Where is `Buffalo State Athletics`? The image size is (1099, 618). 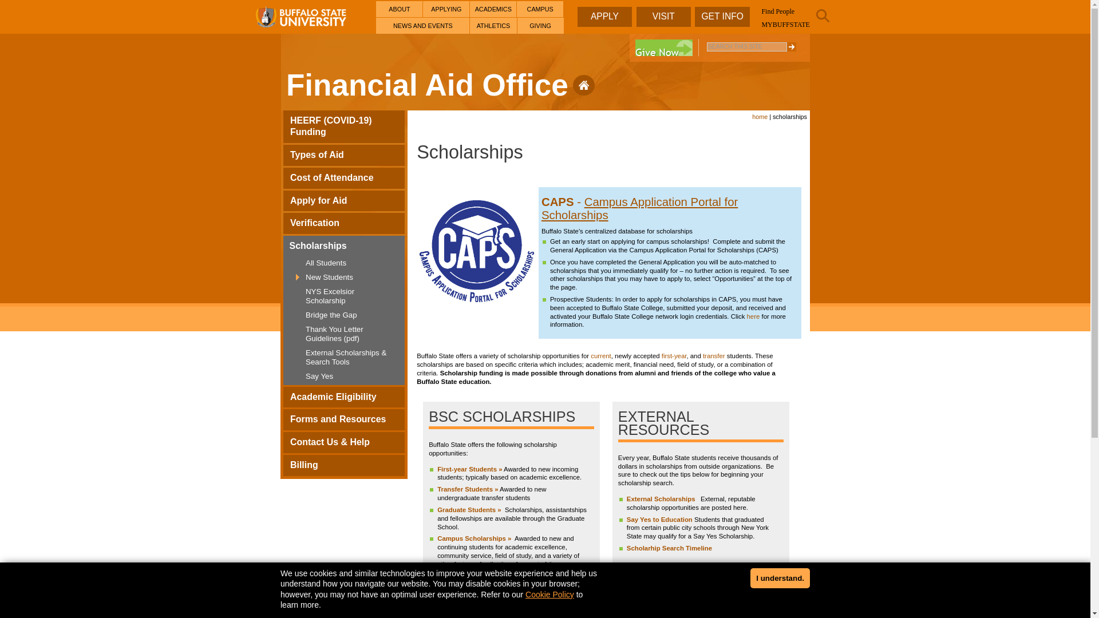 Buffalo State Athletics is located at coordinates (493, 26).